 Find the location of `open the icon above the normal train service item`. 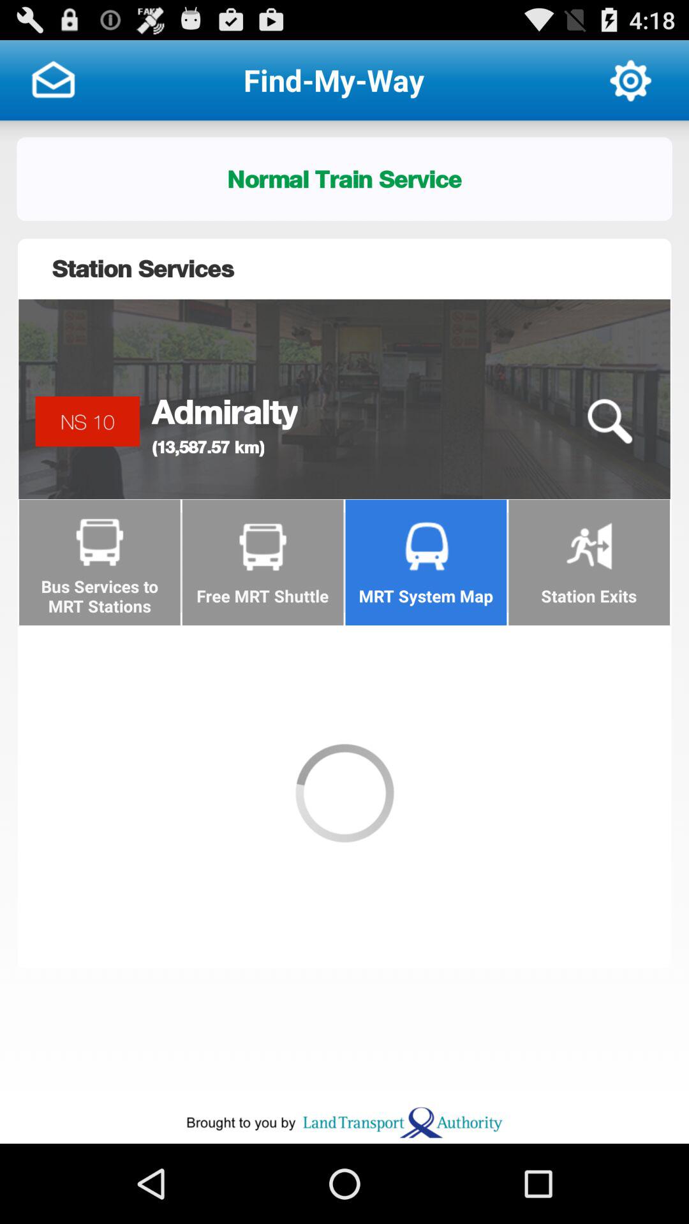

open the icon above the normal train service item is located at coordinates (53, 80).